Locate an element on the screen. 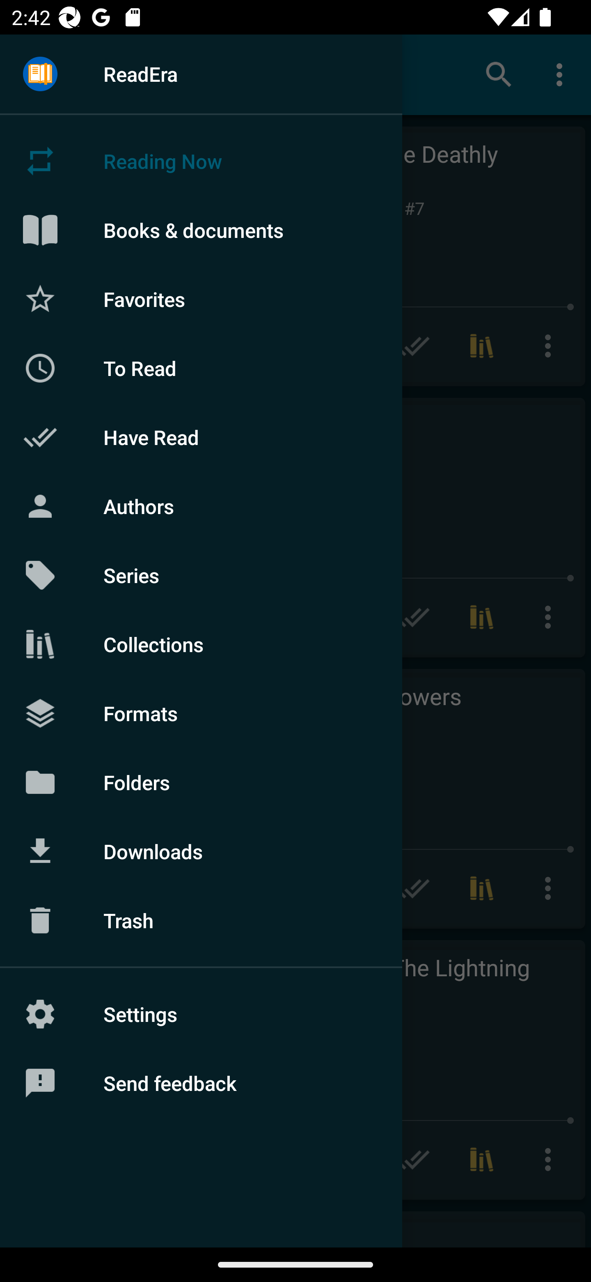 The image size is (591, 1282). Menu is located at coordinates (40, 75).